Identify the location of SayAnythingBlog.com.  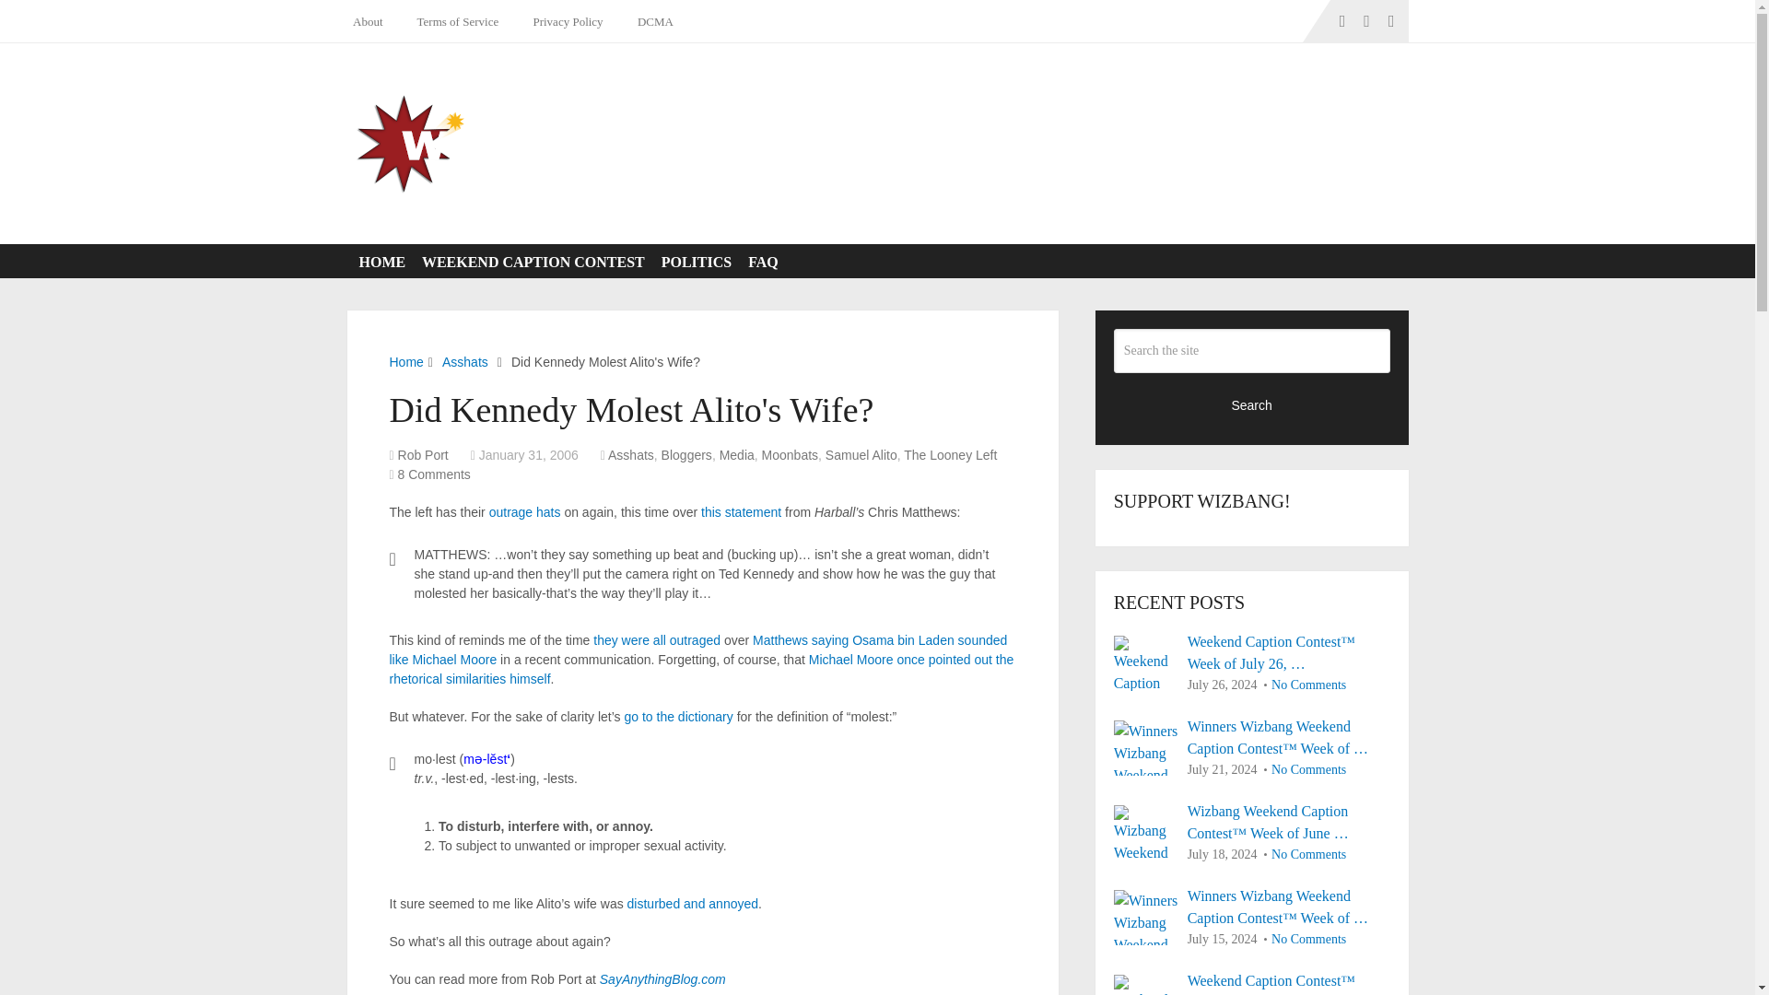
(662, 979).